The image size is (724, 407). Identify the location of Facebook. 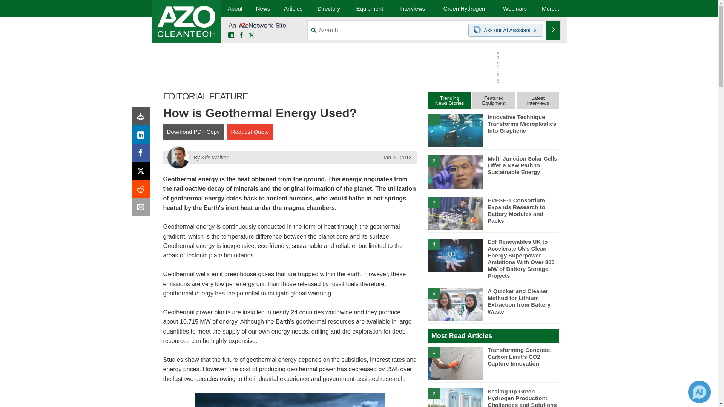
(142, 155).